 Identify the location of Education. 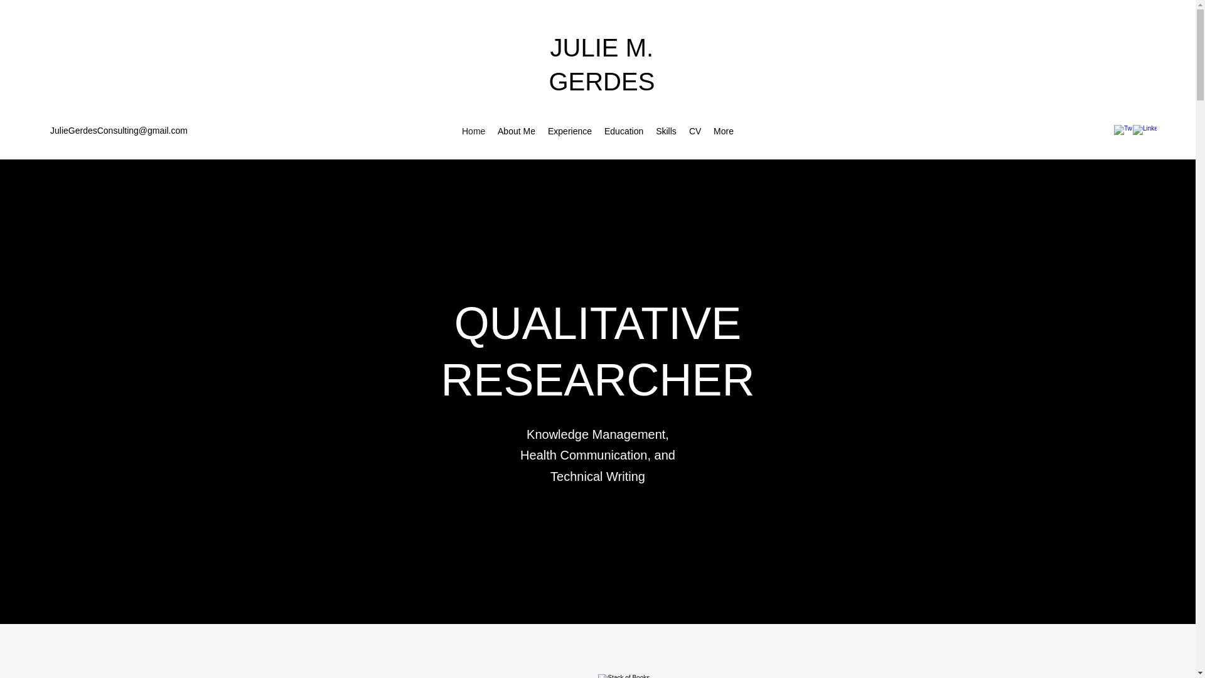
(623, 131).